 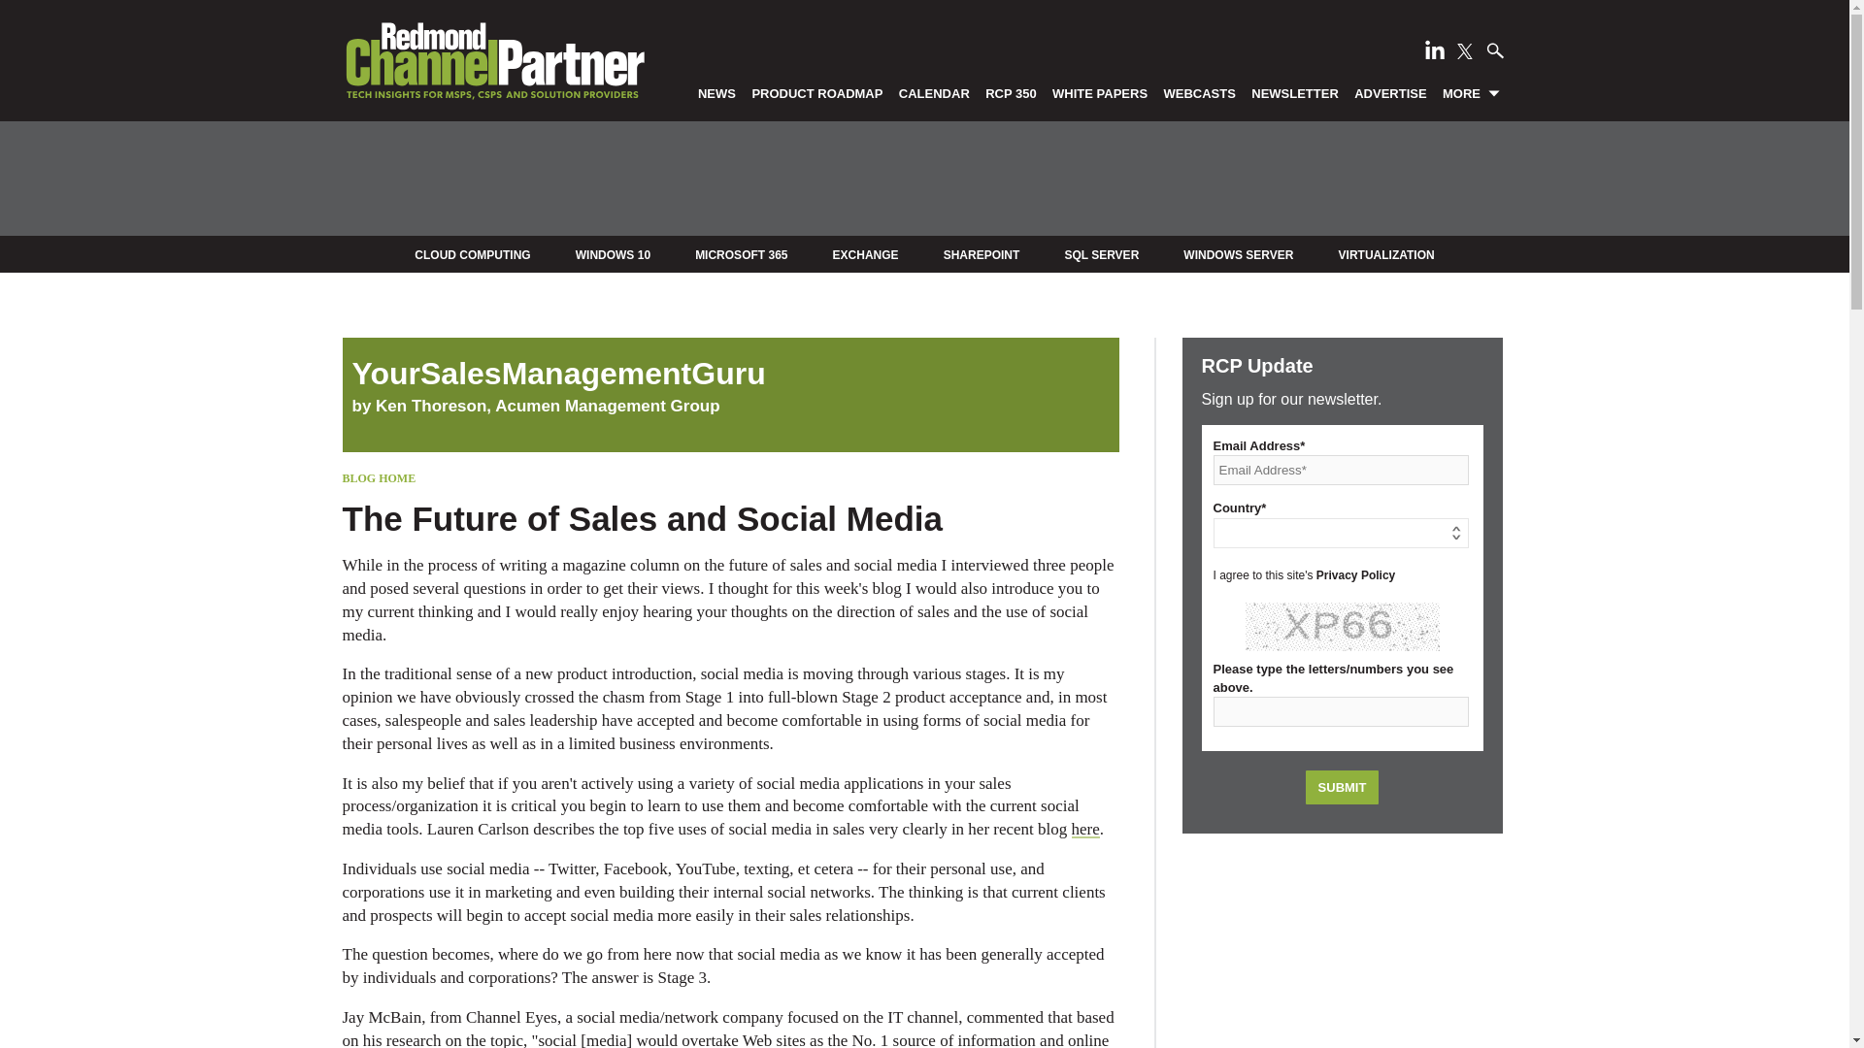 I want to click on Submit, so click(x=1342, y=787).